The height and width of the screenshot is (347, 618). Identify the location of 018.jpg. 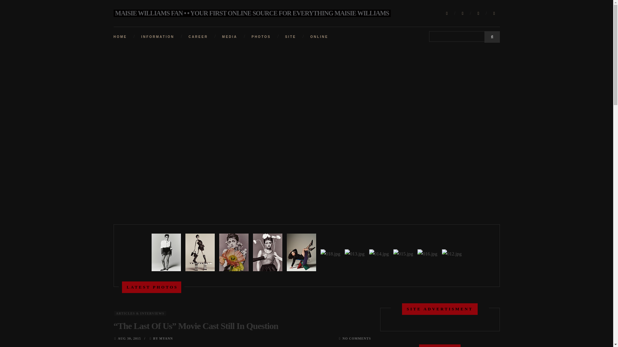
(330, 254).